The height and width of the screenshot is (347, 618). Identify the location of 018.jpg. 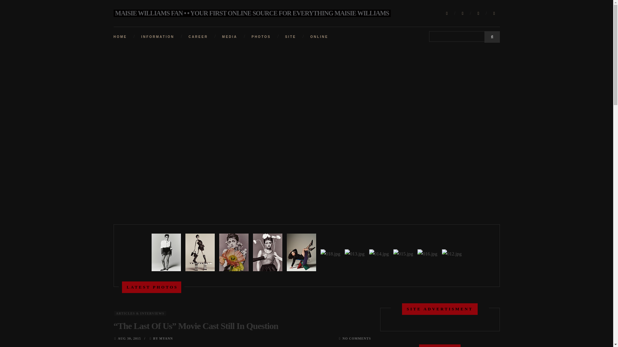
(330, 254).